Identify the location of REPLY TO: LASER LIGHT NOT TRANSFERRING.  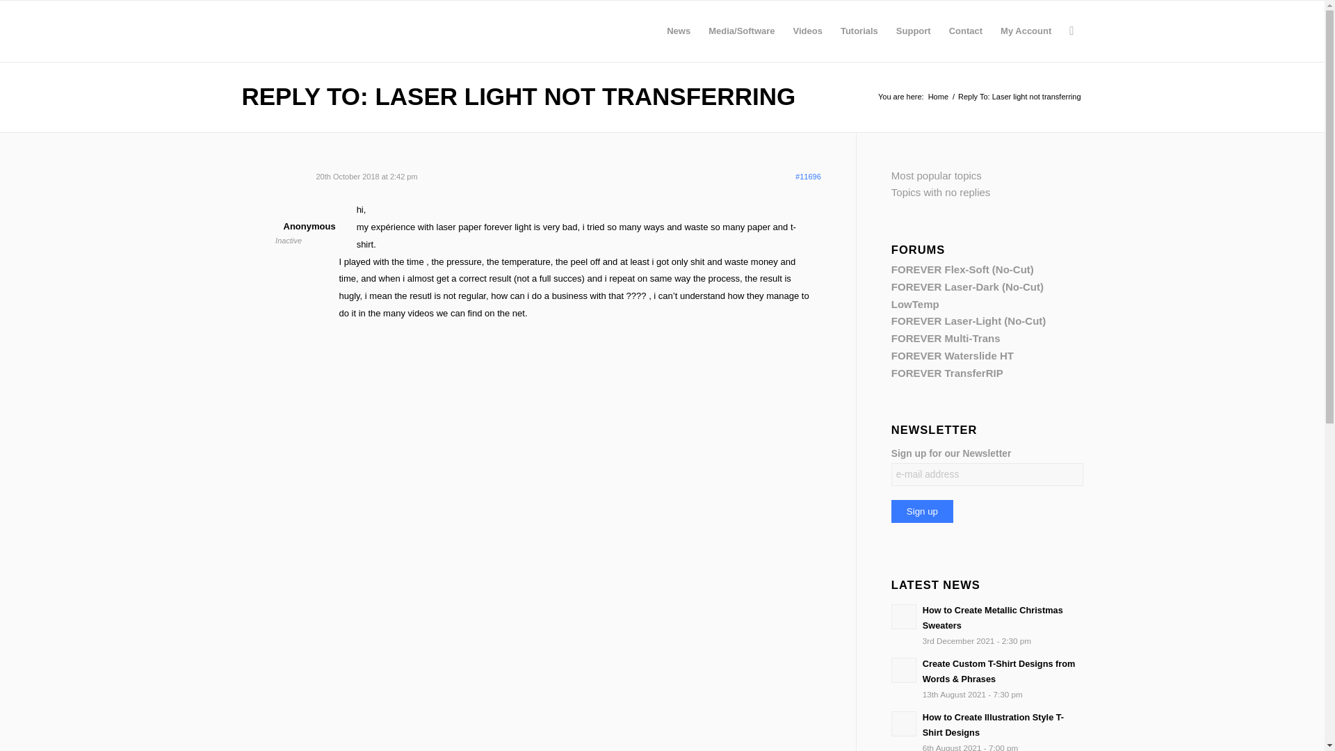
(519, 96).